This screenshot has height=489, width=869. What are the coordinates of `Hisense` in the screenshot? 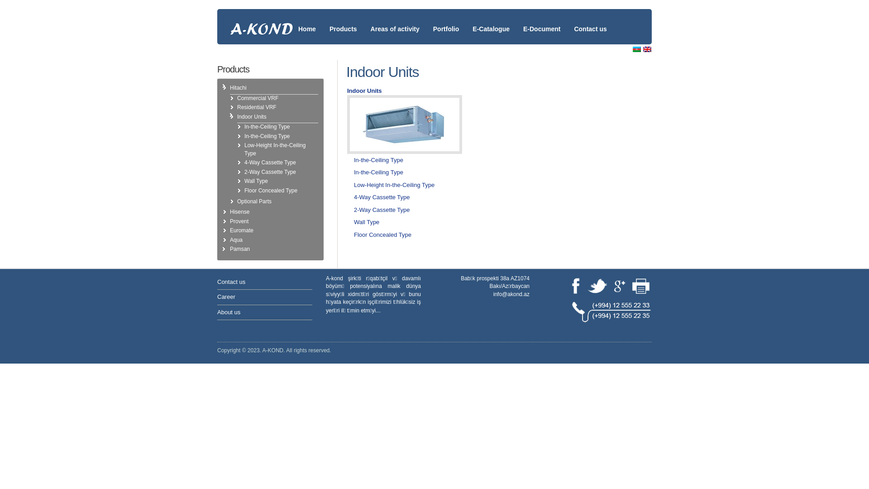 It's located at (240, 212).